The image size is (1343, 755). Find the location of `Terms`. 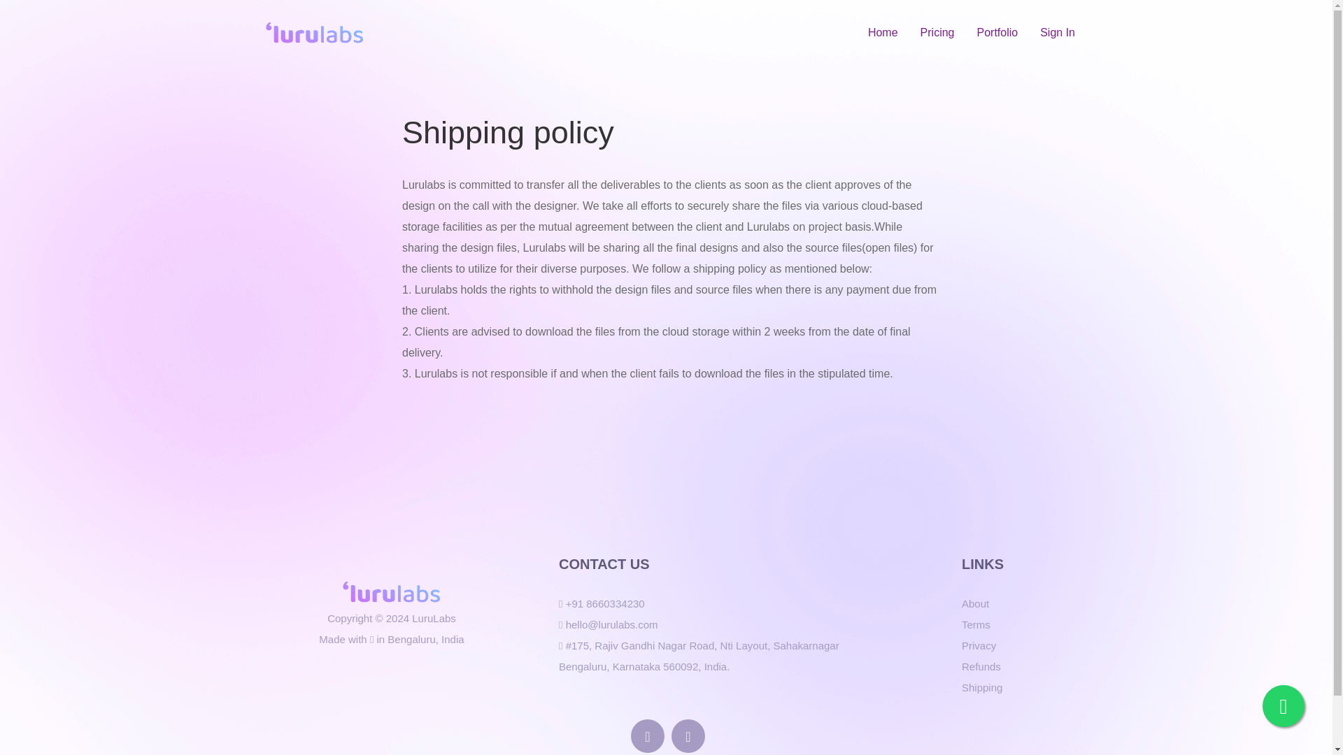

Terms is located at coordinates (976, 625).